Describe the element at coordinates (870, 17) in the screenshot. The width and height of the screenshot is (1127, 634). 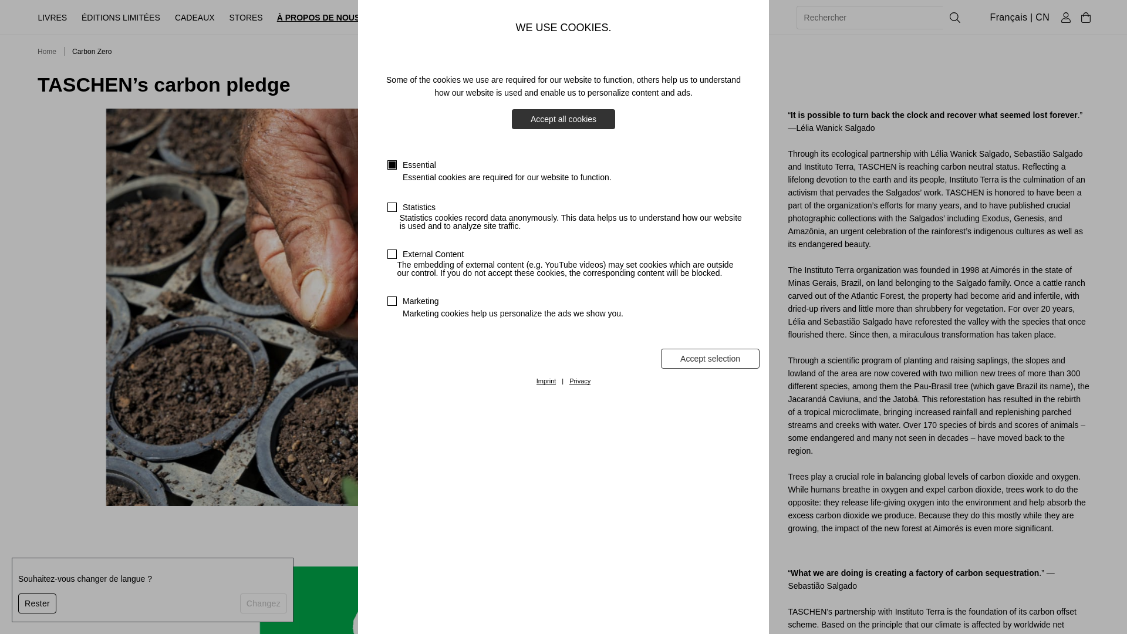
I see `Veuillez remplir ce champ.` at that location.